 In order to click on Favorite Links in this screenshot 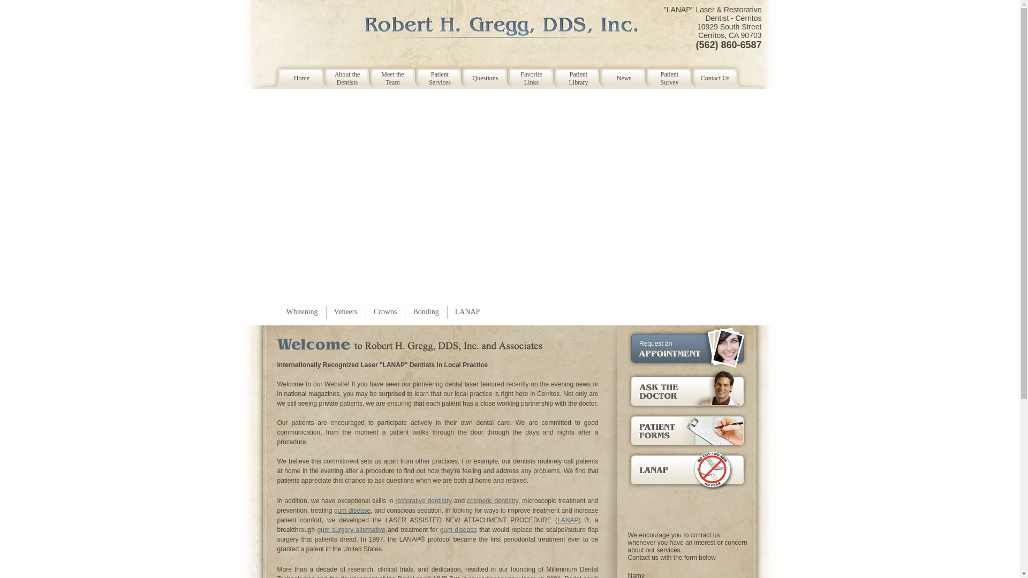, I will do `click(525, 75)`.